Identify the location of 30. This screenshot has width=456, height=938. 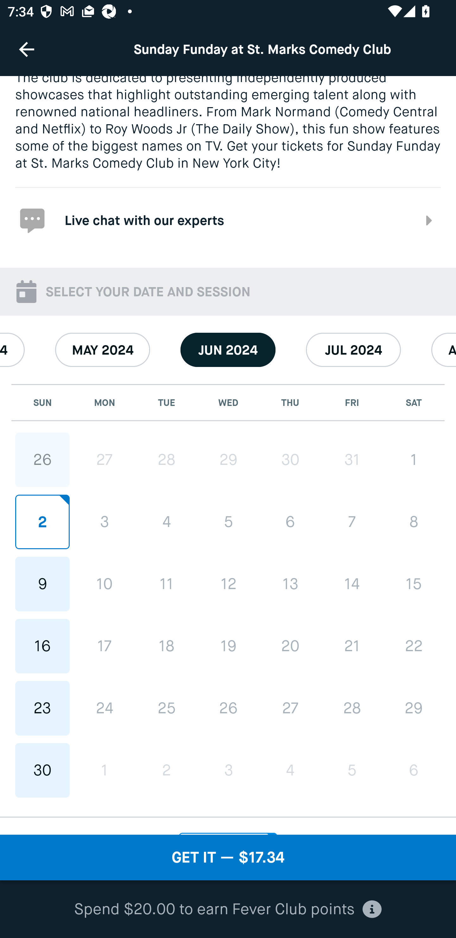
(290, 459).